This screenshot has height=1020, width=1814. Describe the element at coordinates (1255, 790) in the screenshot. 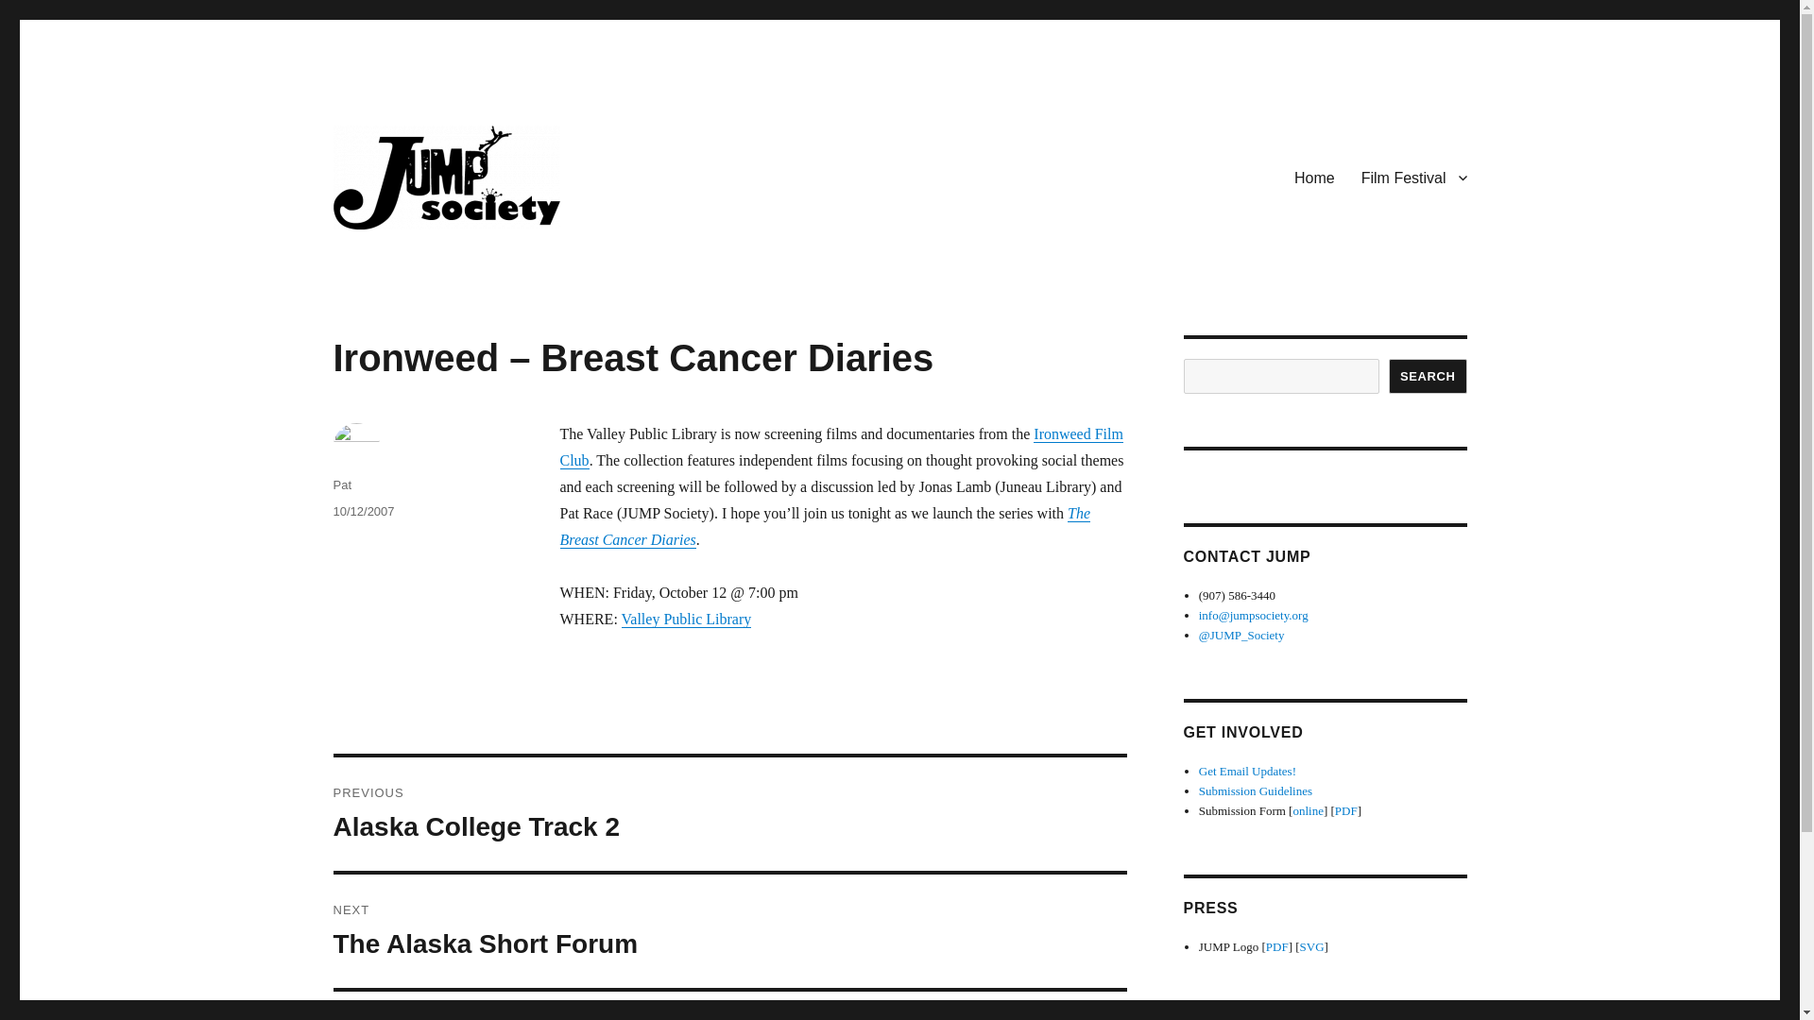

I see `Submission Guidelines` at that location.